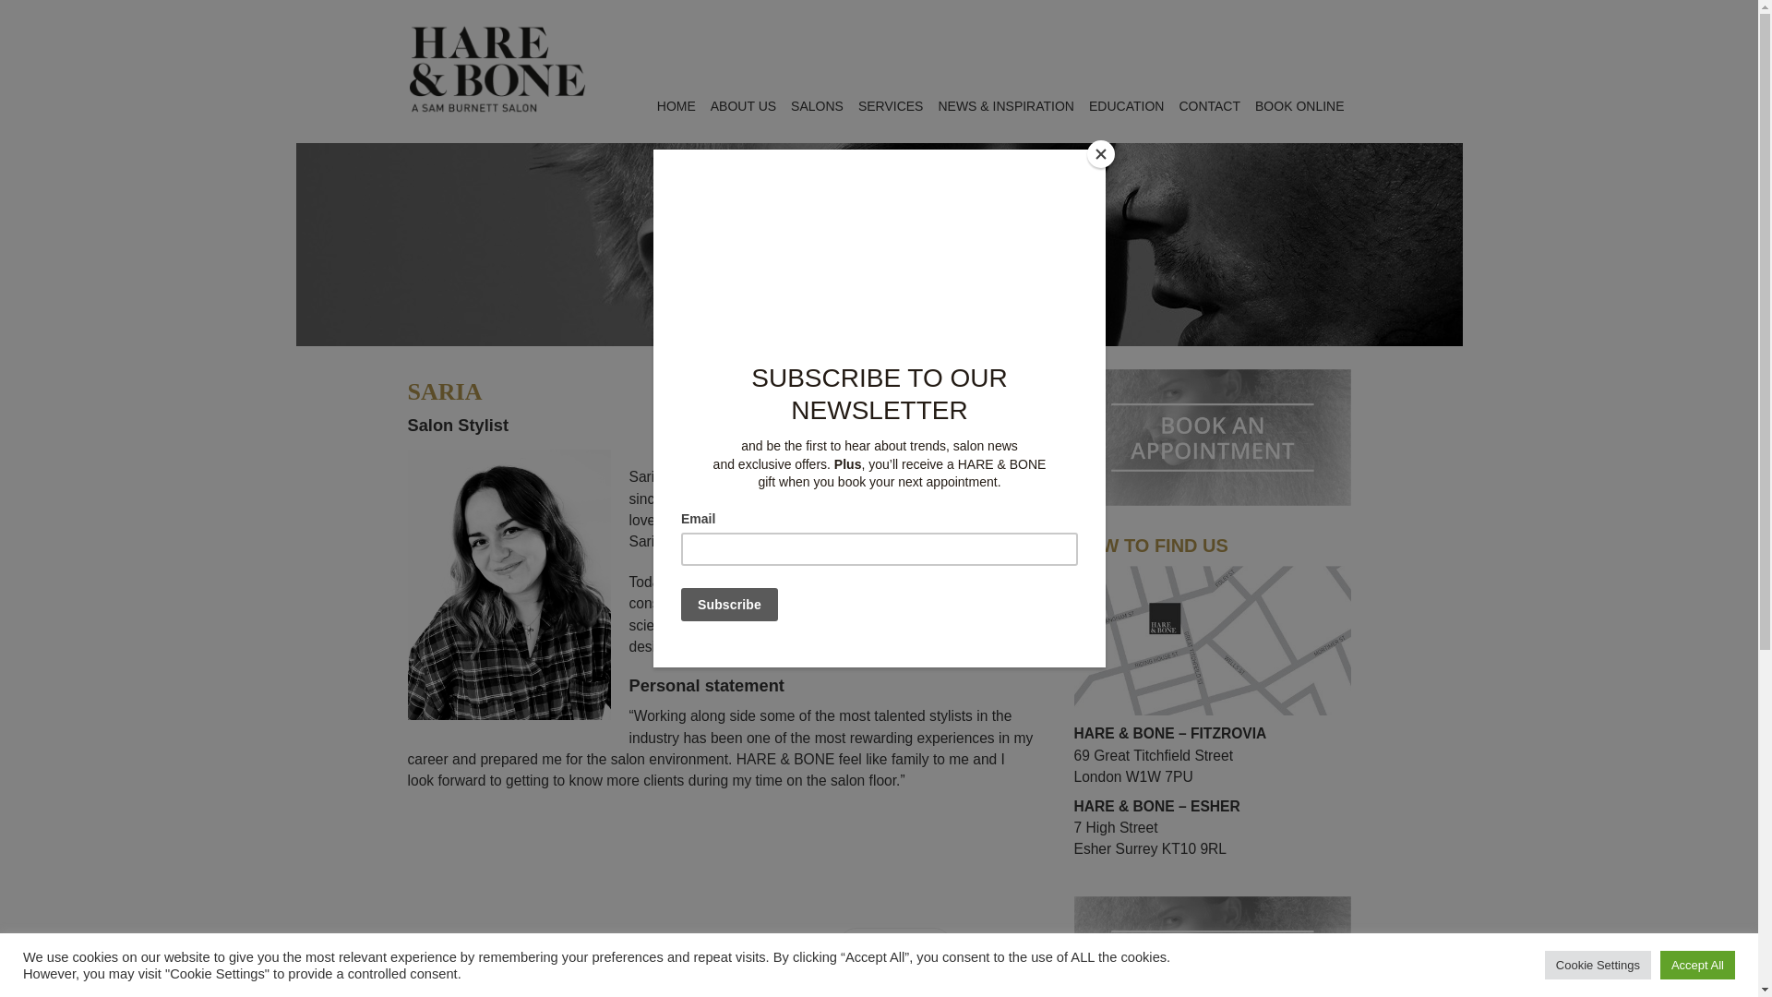 The image size is (1772, 997). Describe the element at coordinates (891, 106) in the screenshot. I see `SERVICES` at that location.